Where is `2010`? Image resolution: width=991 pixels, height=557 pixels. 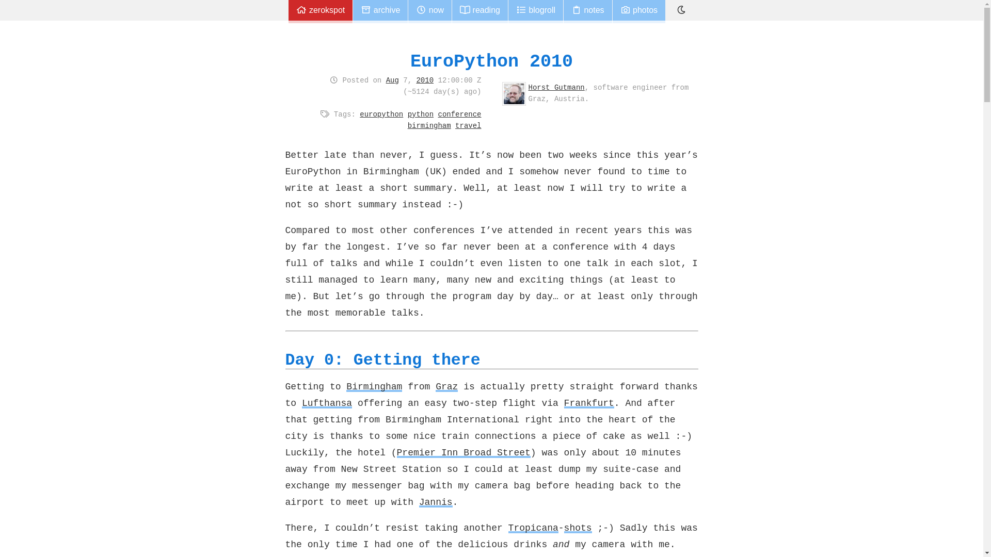 2010 is located at coordinates (425, 80).